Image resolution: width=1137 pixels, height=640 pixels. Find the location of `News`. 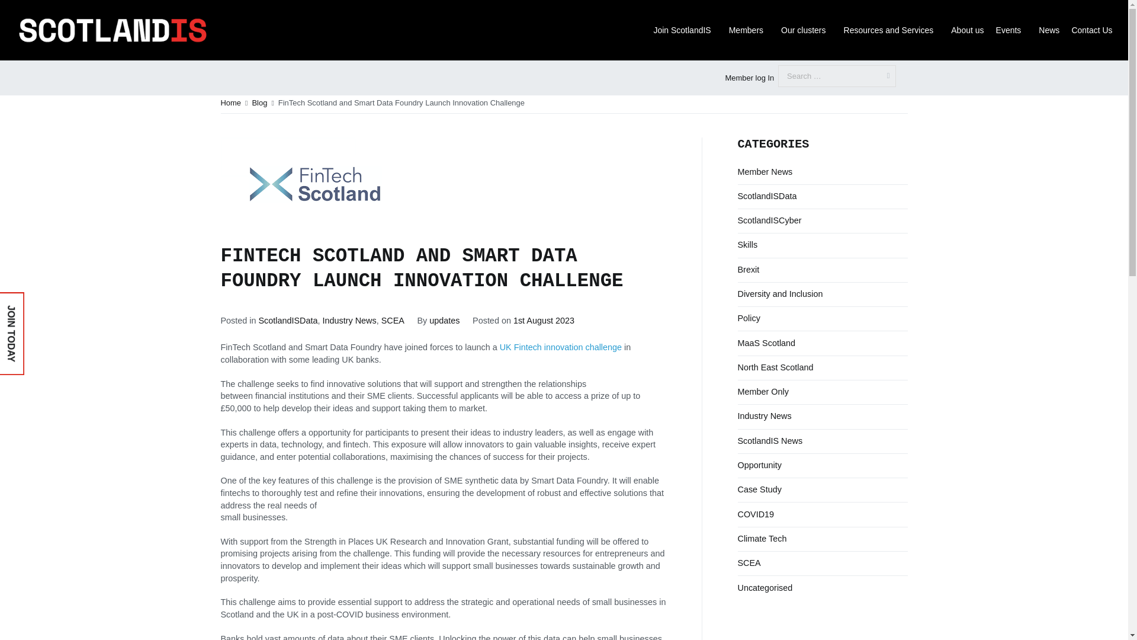

News is located at coordinates (1049, 30).